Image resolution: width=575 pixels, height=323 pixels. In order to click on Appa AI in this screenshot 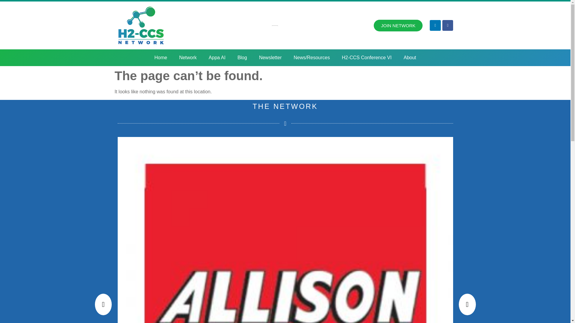, I will do `click(217, 58)`.